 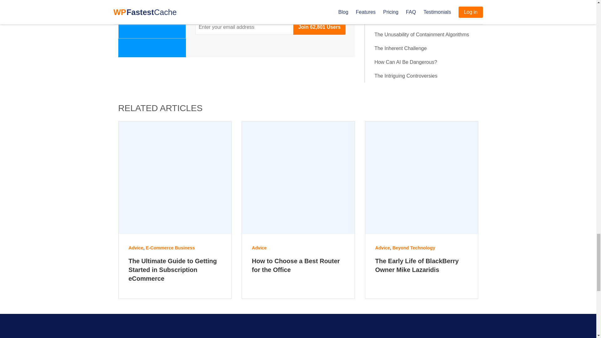 I want to click on Advice, so click(x=382, y=248).